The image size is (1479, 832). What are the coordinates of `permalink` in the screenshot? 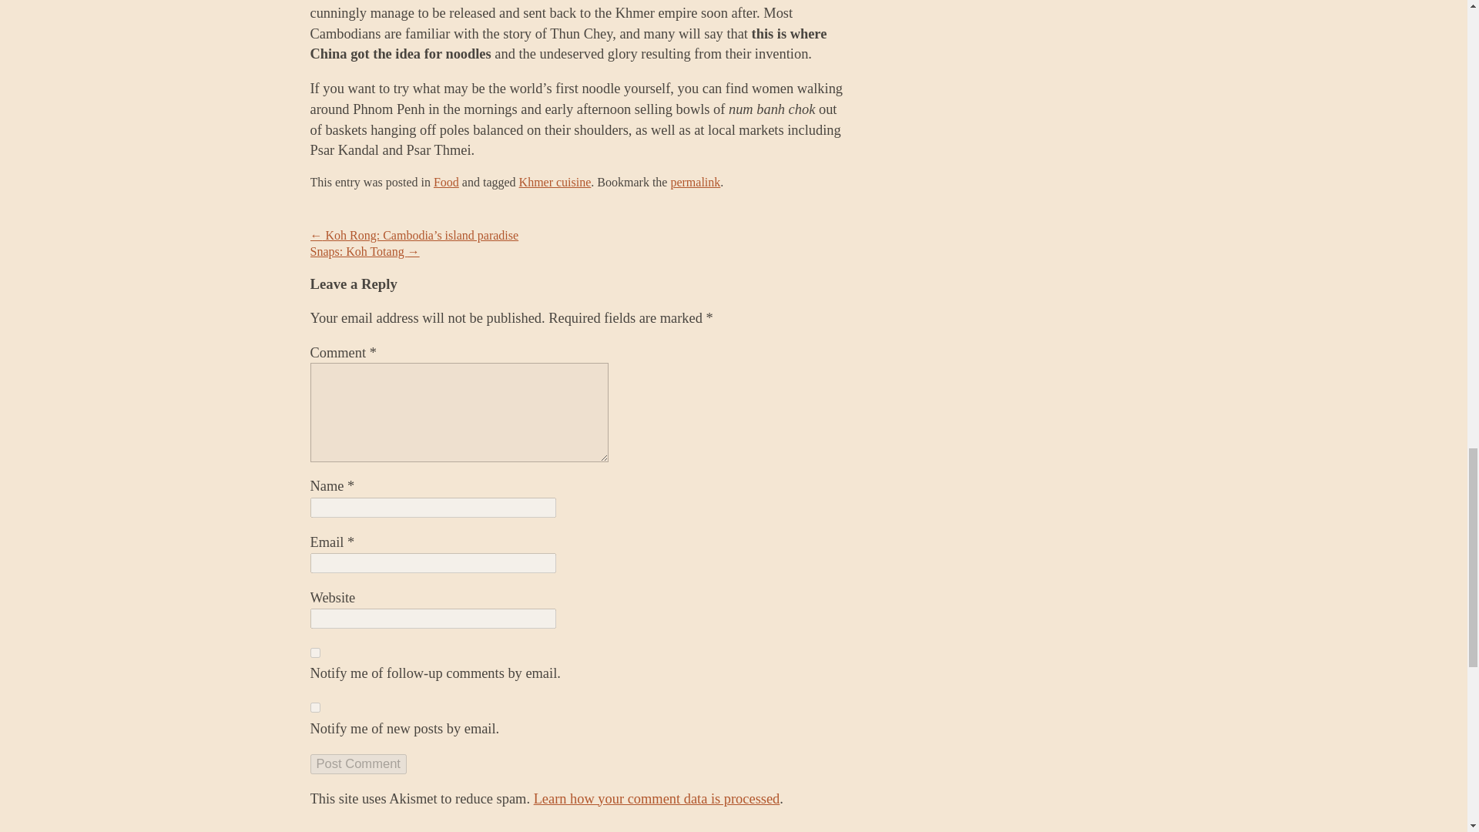 It's located at (695, 182).